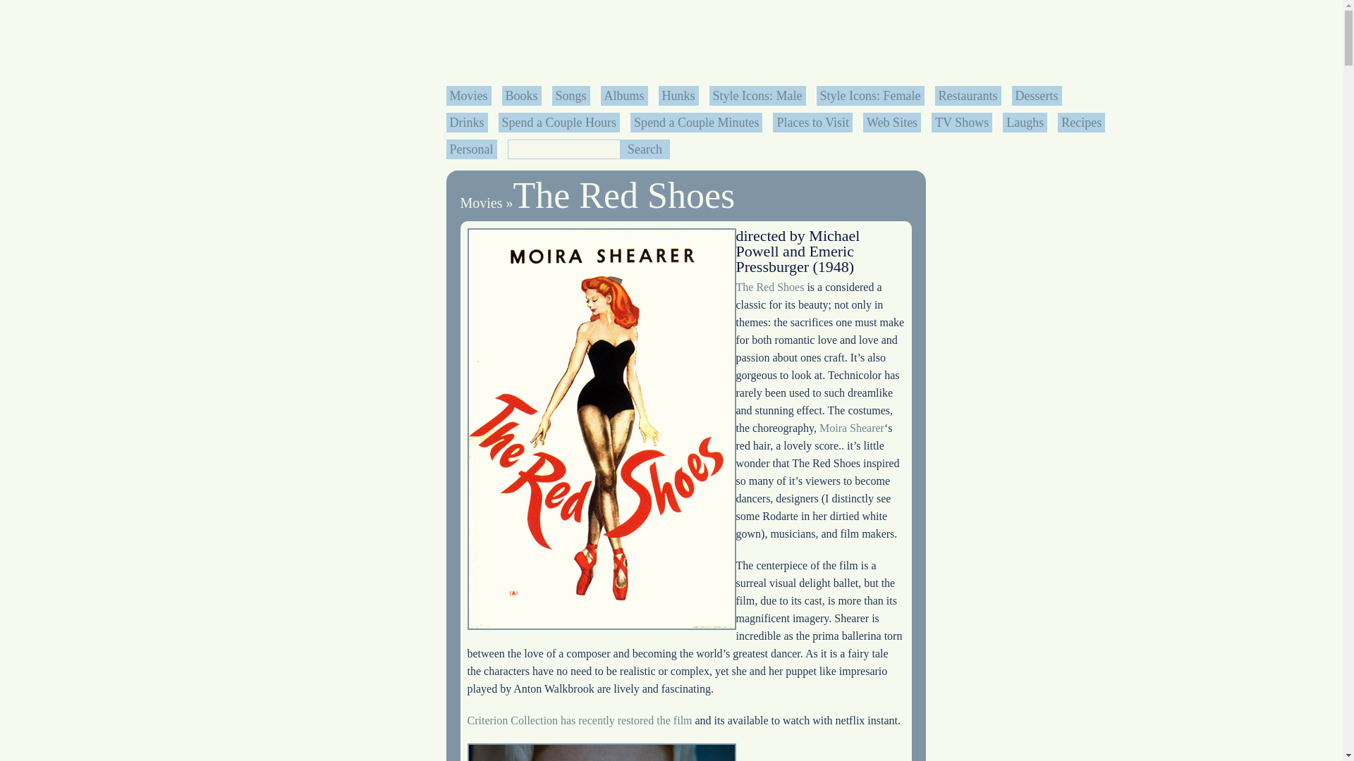  What do you see at coordinates (623, 195) in the screenshot?
I see `The Red Shoes` at bounding box center [623, 195].